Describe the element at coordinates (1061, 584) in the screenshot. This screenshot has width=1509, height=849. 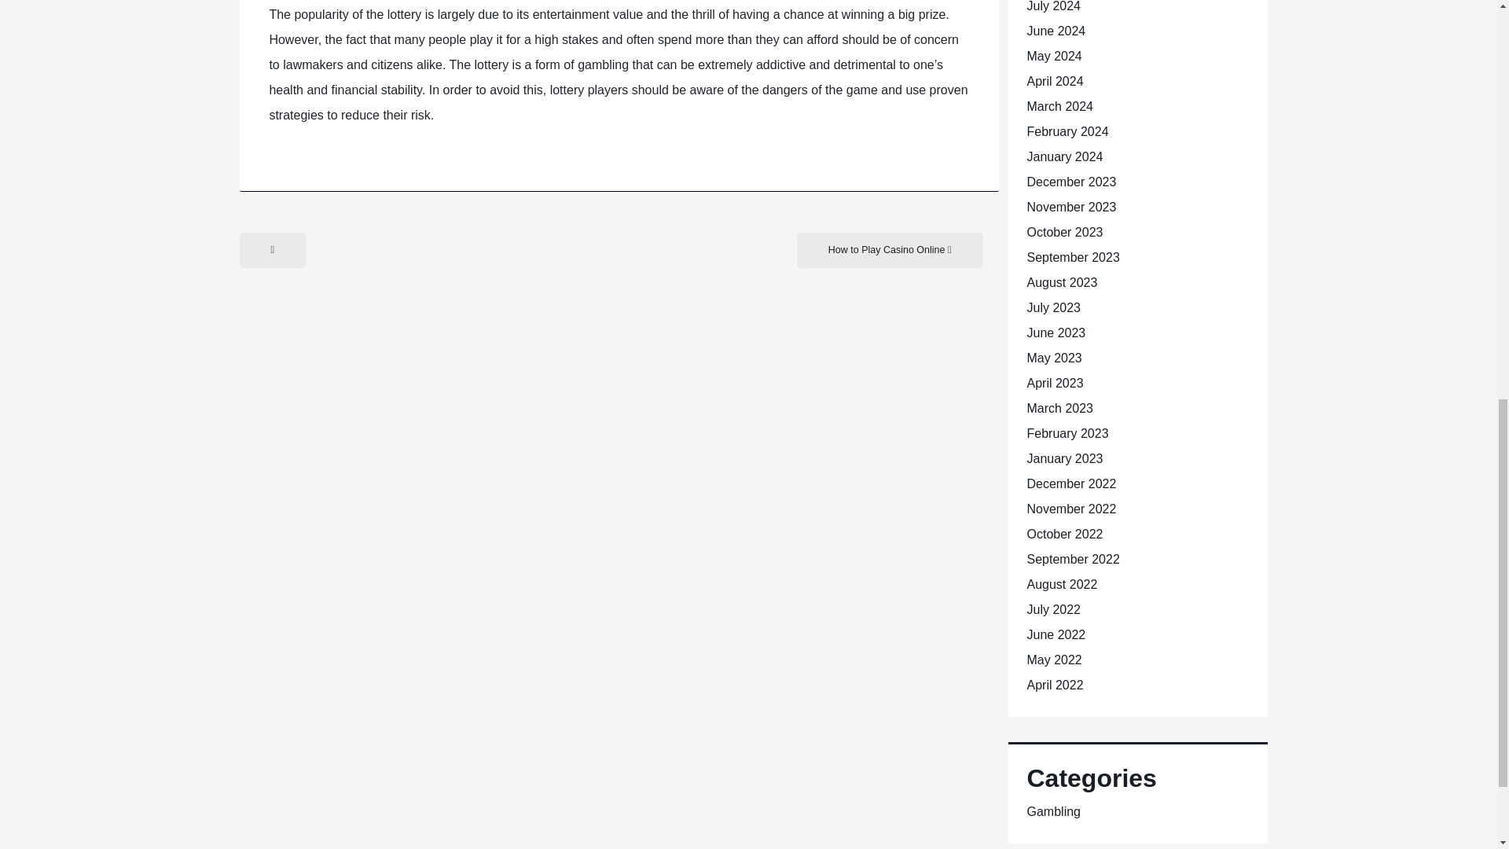
I see `August 2022` at that location.